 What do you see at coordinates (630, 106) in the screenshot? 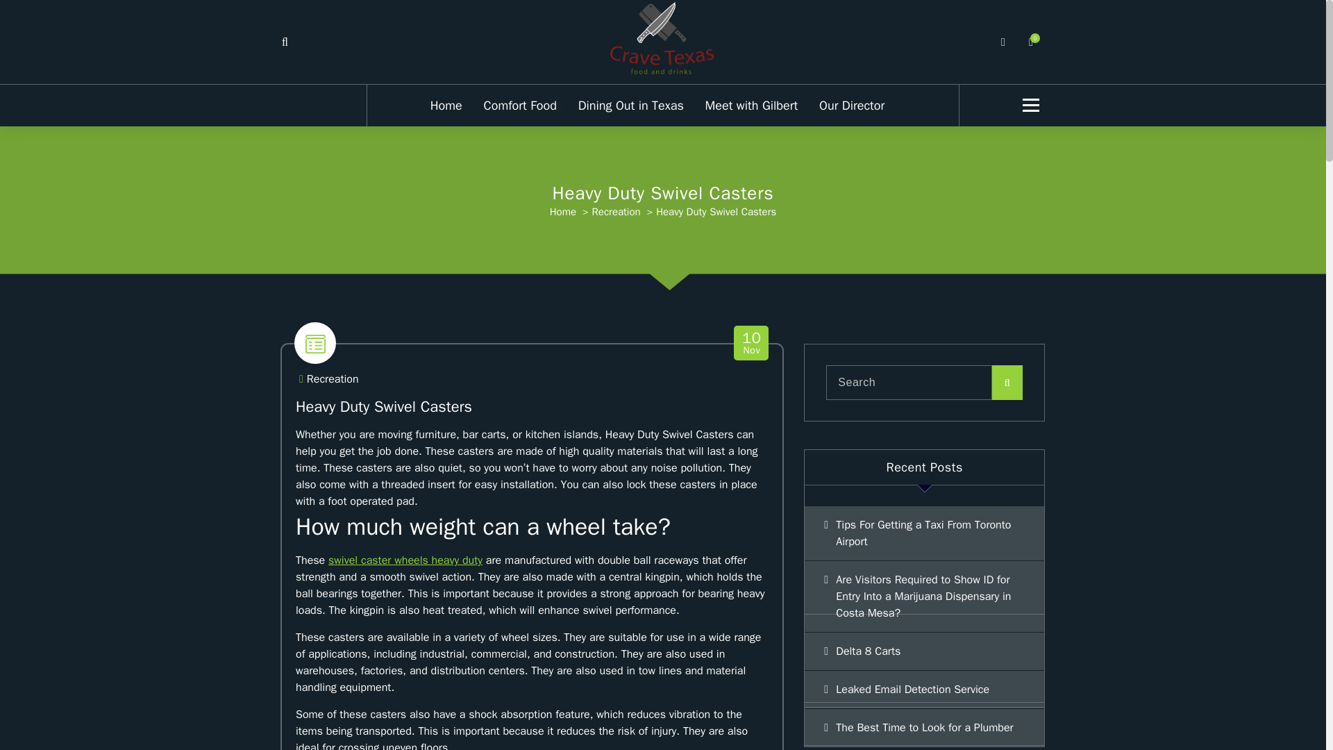
I see `Delta 8 Carts` at bounding box center [630, 106].